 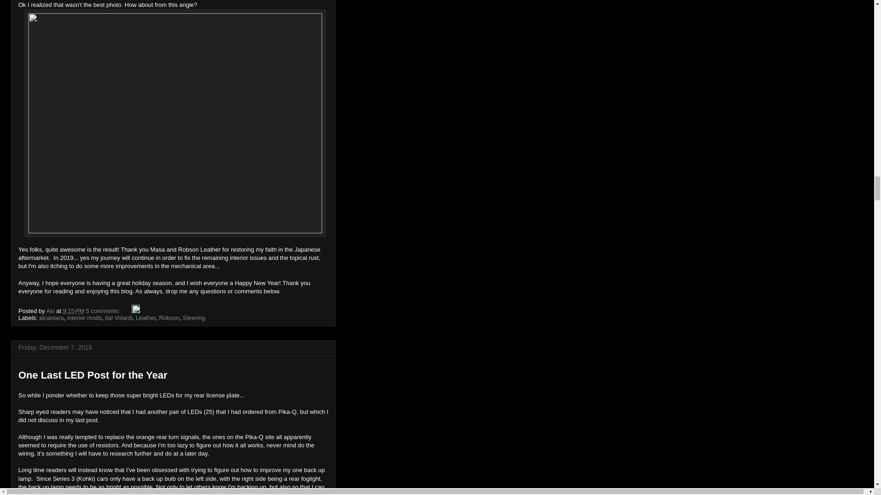 I want to click on Edit Post, so click(x=136, y=311).